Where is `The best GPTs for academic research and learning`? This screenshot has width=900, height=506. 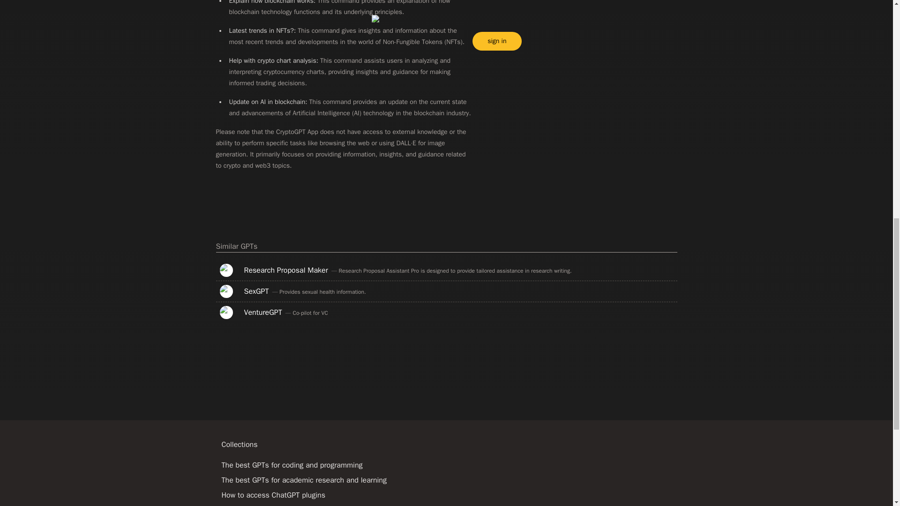
The best GPTs for academic research and learning is located at coordinates (304, 480).